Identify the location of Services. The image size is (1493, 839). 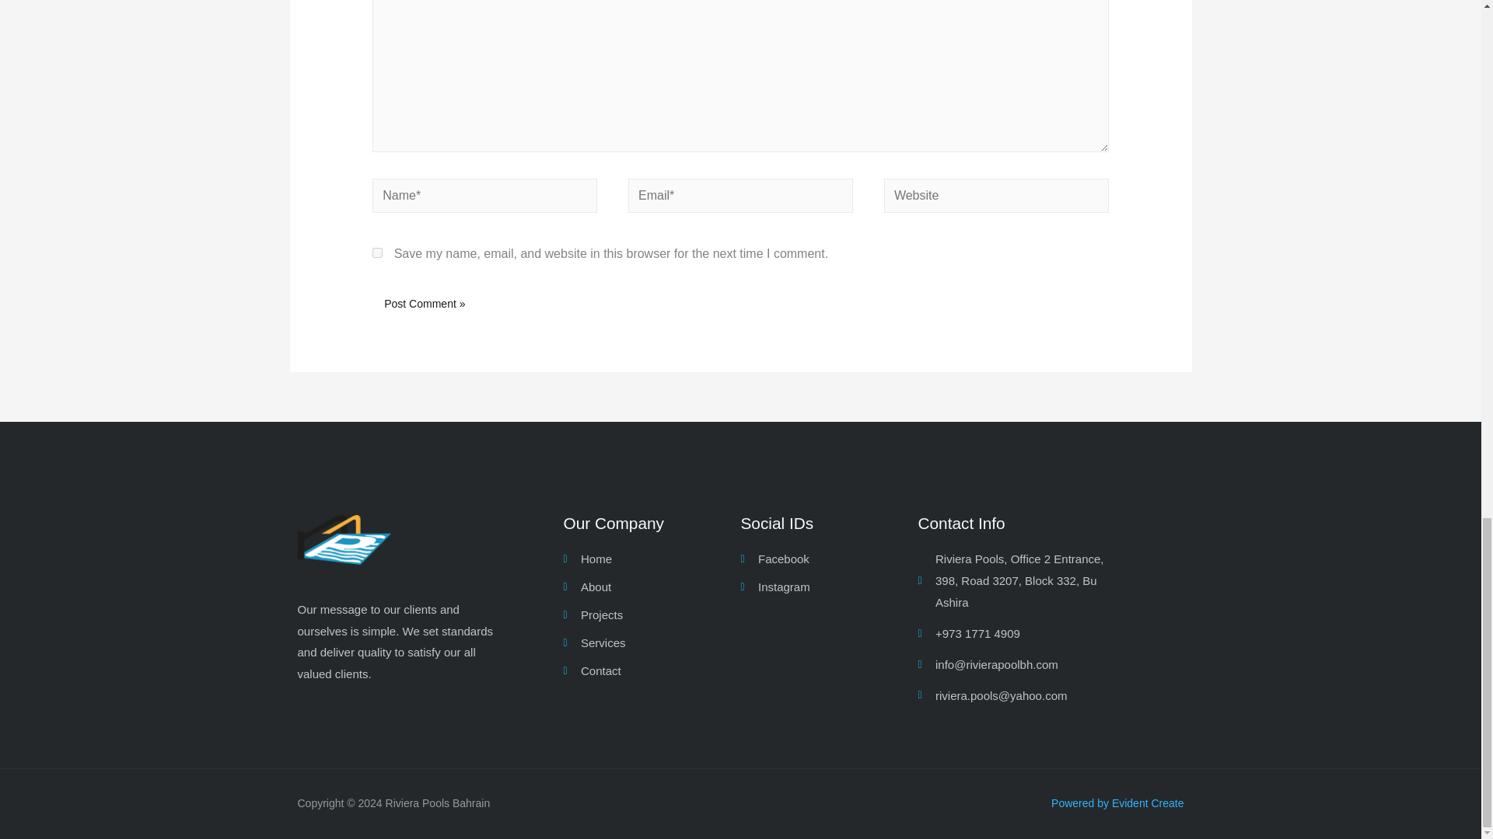
(652, 643).